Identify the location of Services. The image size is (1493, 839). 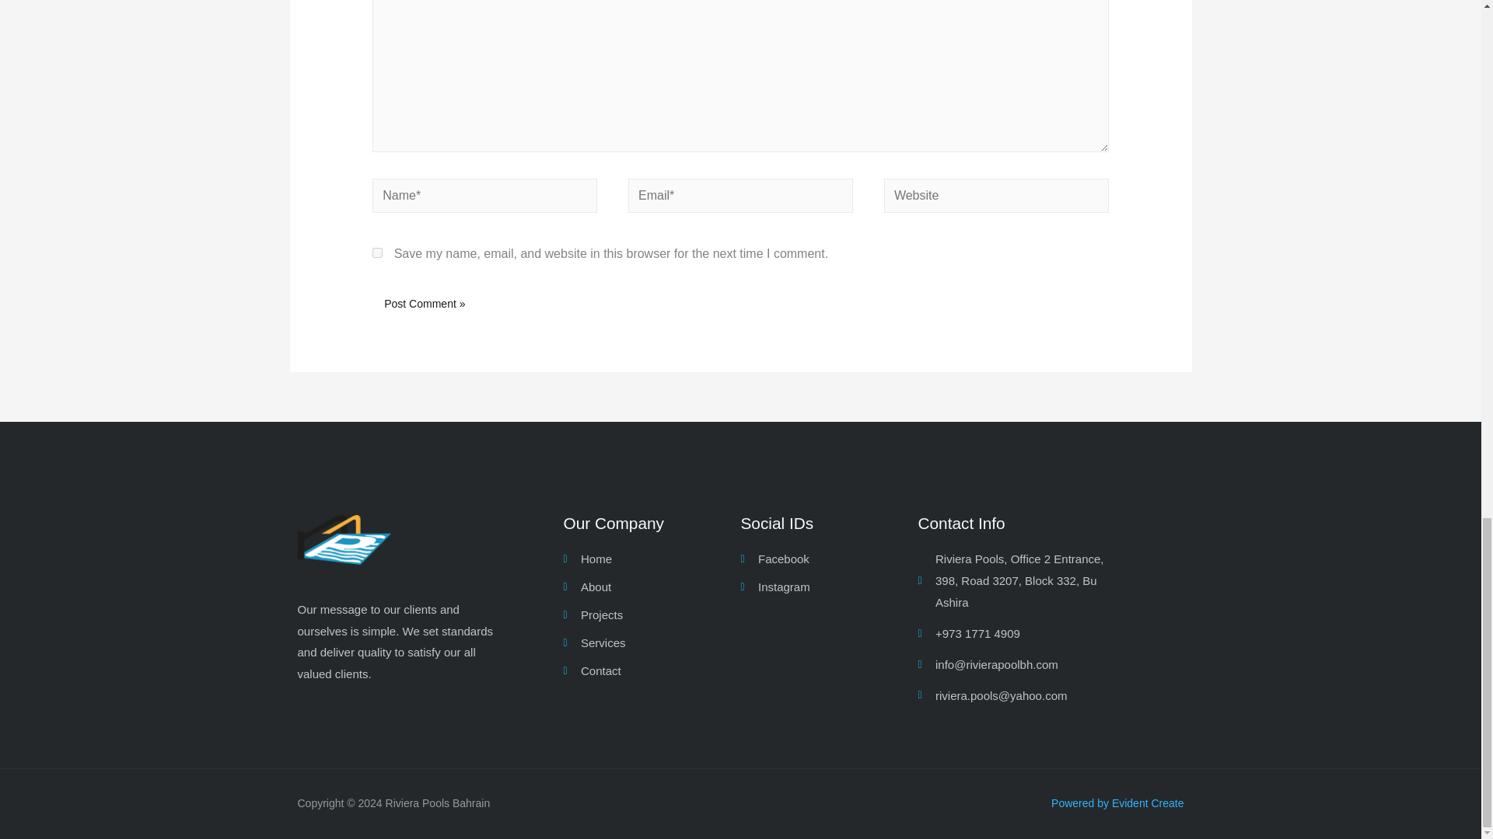
(652, 643).